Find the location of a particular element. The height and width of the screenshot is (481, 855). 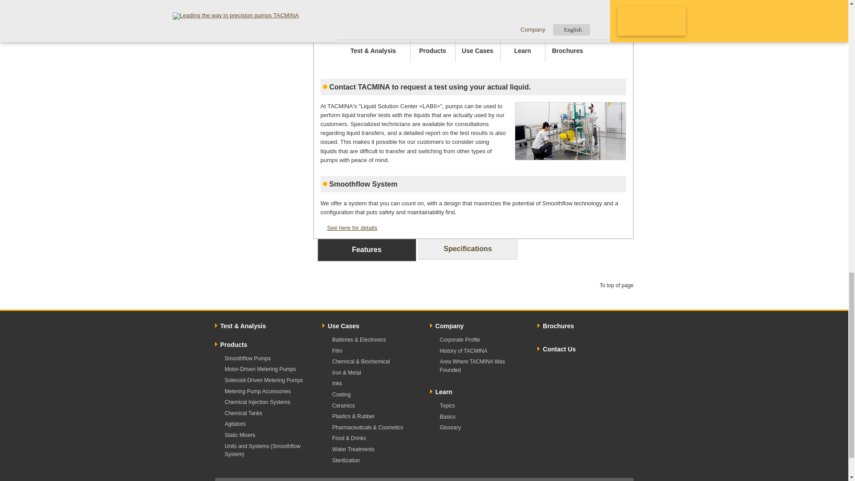

Specifications is located at coordinates (468, 249).